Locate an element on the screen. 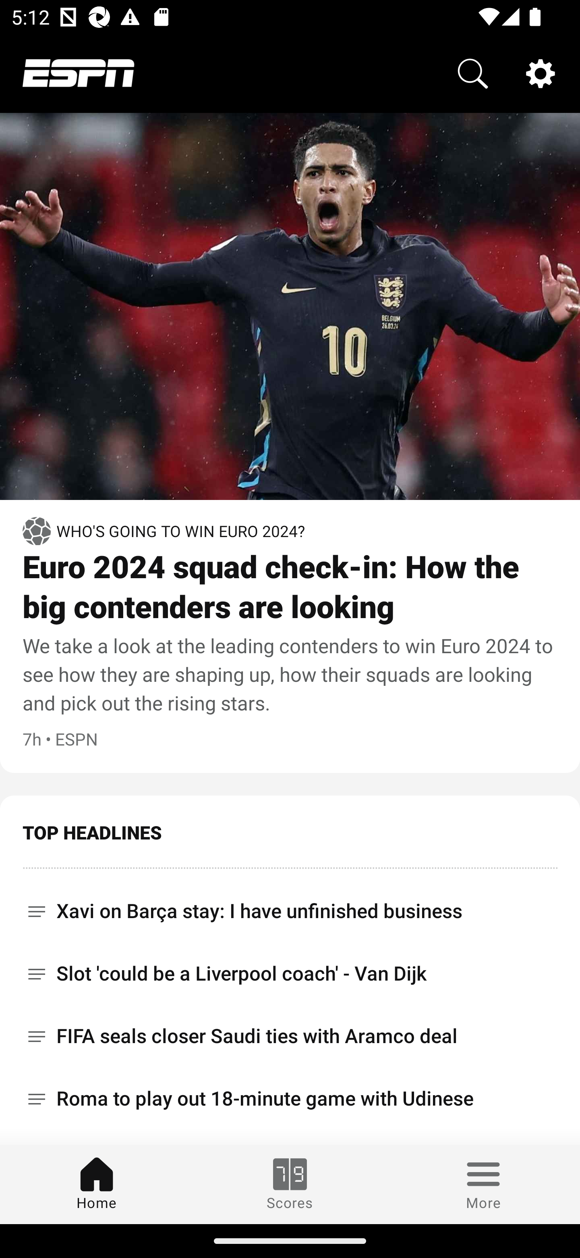 The height and width of the screenshot is (1258, 580). Scores is located at coordinates (290, 1184).